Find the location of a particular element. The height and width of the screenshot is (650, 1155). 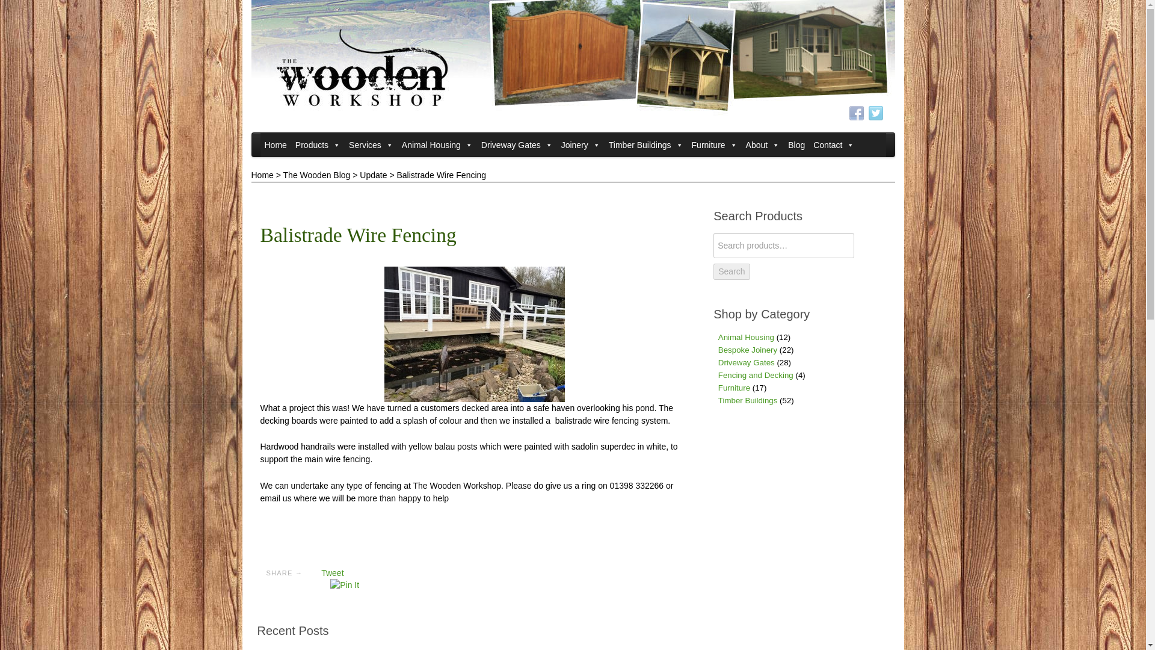

Go to The Wooden Blog. is located at coordinates (316, 175).